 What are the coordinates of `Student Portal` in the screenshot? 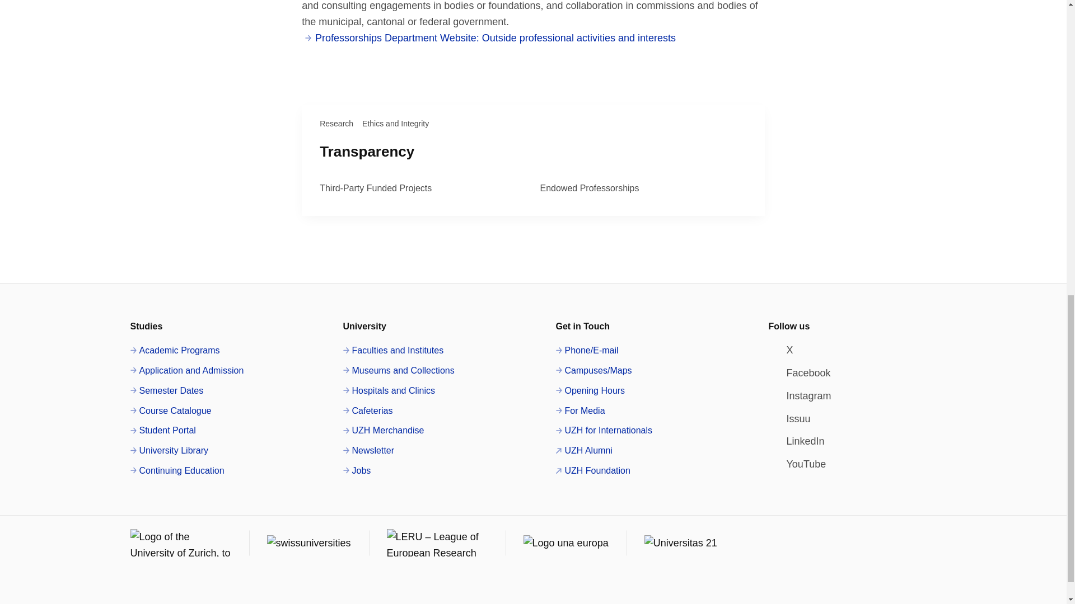 It's located at (162, 431).